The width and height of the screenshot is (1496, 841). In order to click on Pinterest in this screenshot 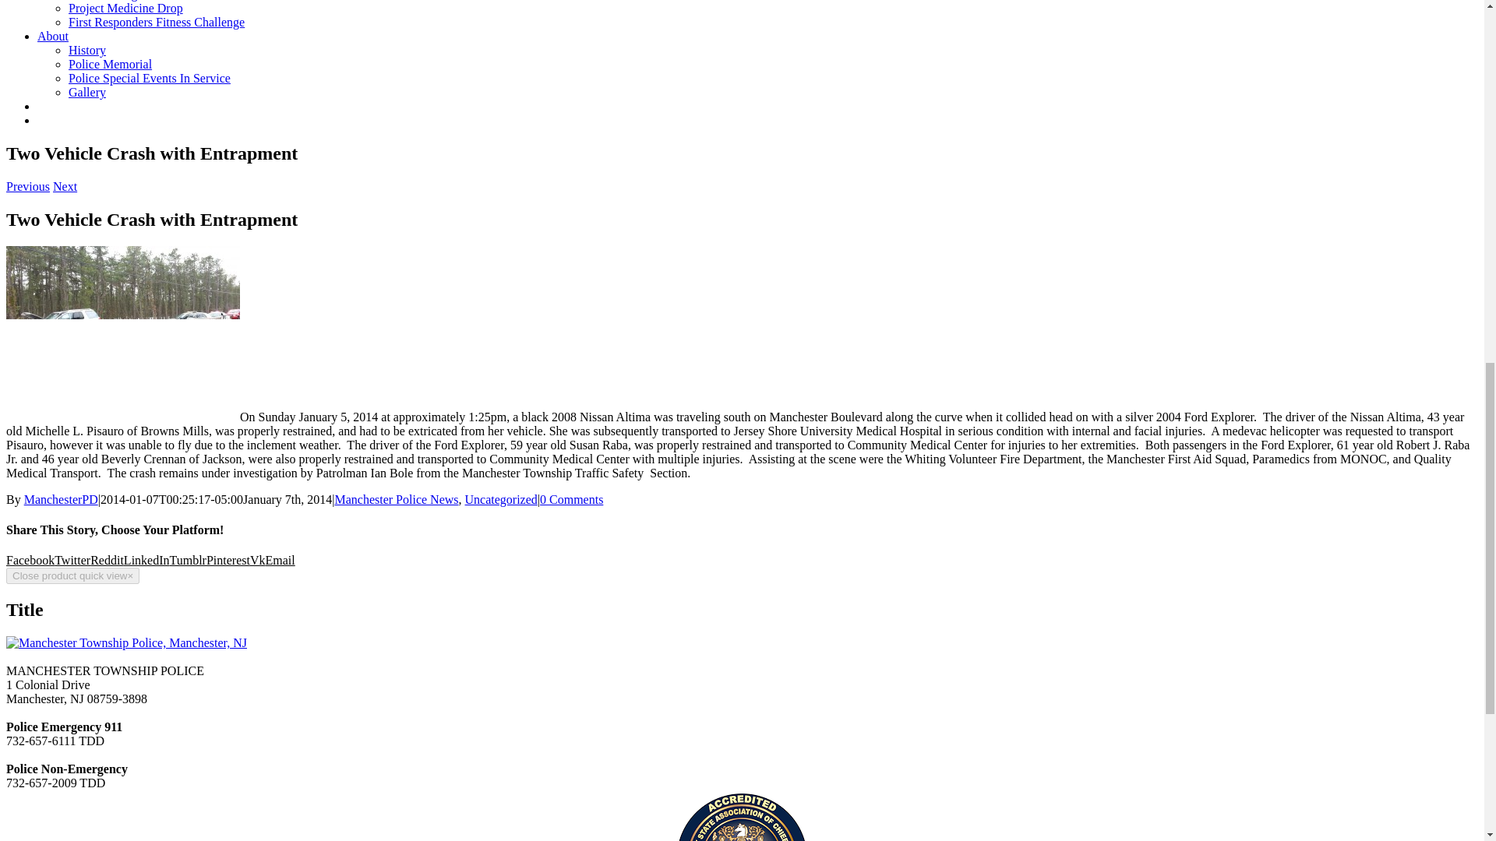, I will do `click(228, 559)`.